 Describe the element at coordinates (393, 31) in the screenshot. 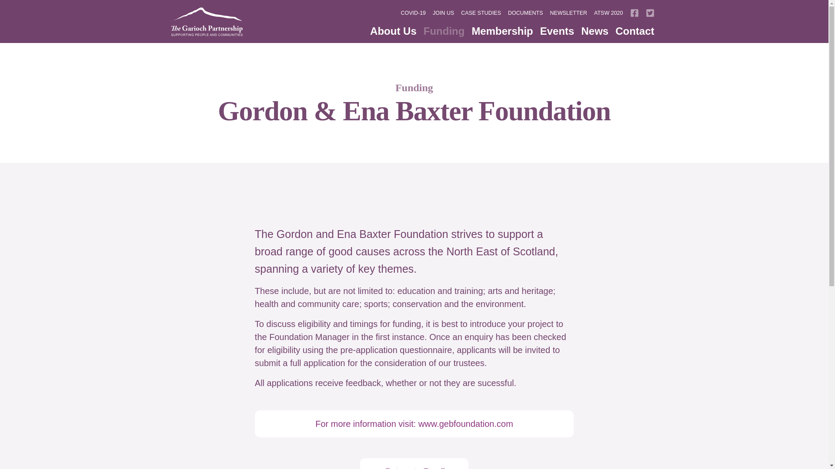

I see `About Us` at that location.